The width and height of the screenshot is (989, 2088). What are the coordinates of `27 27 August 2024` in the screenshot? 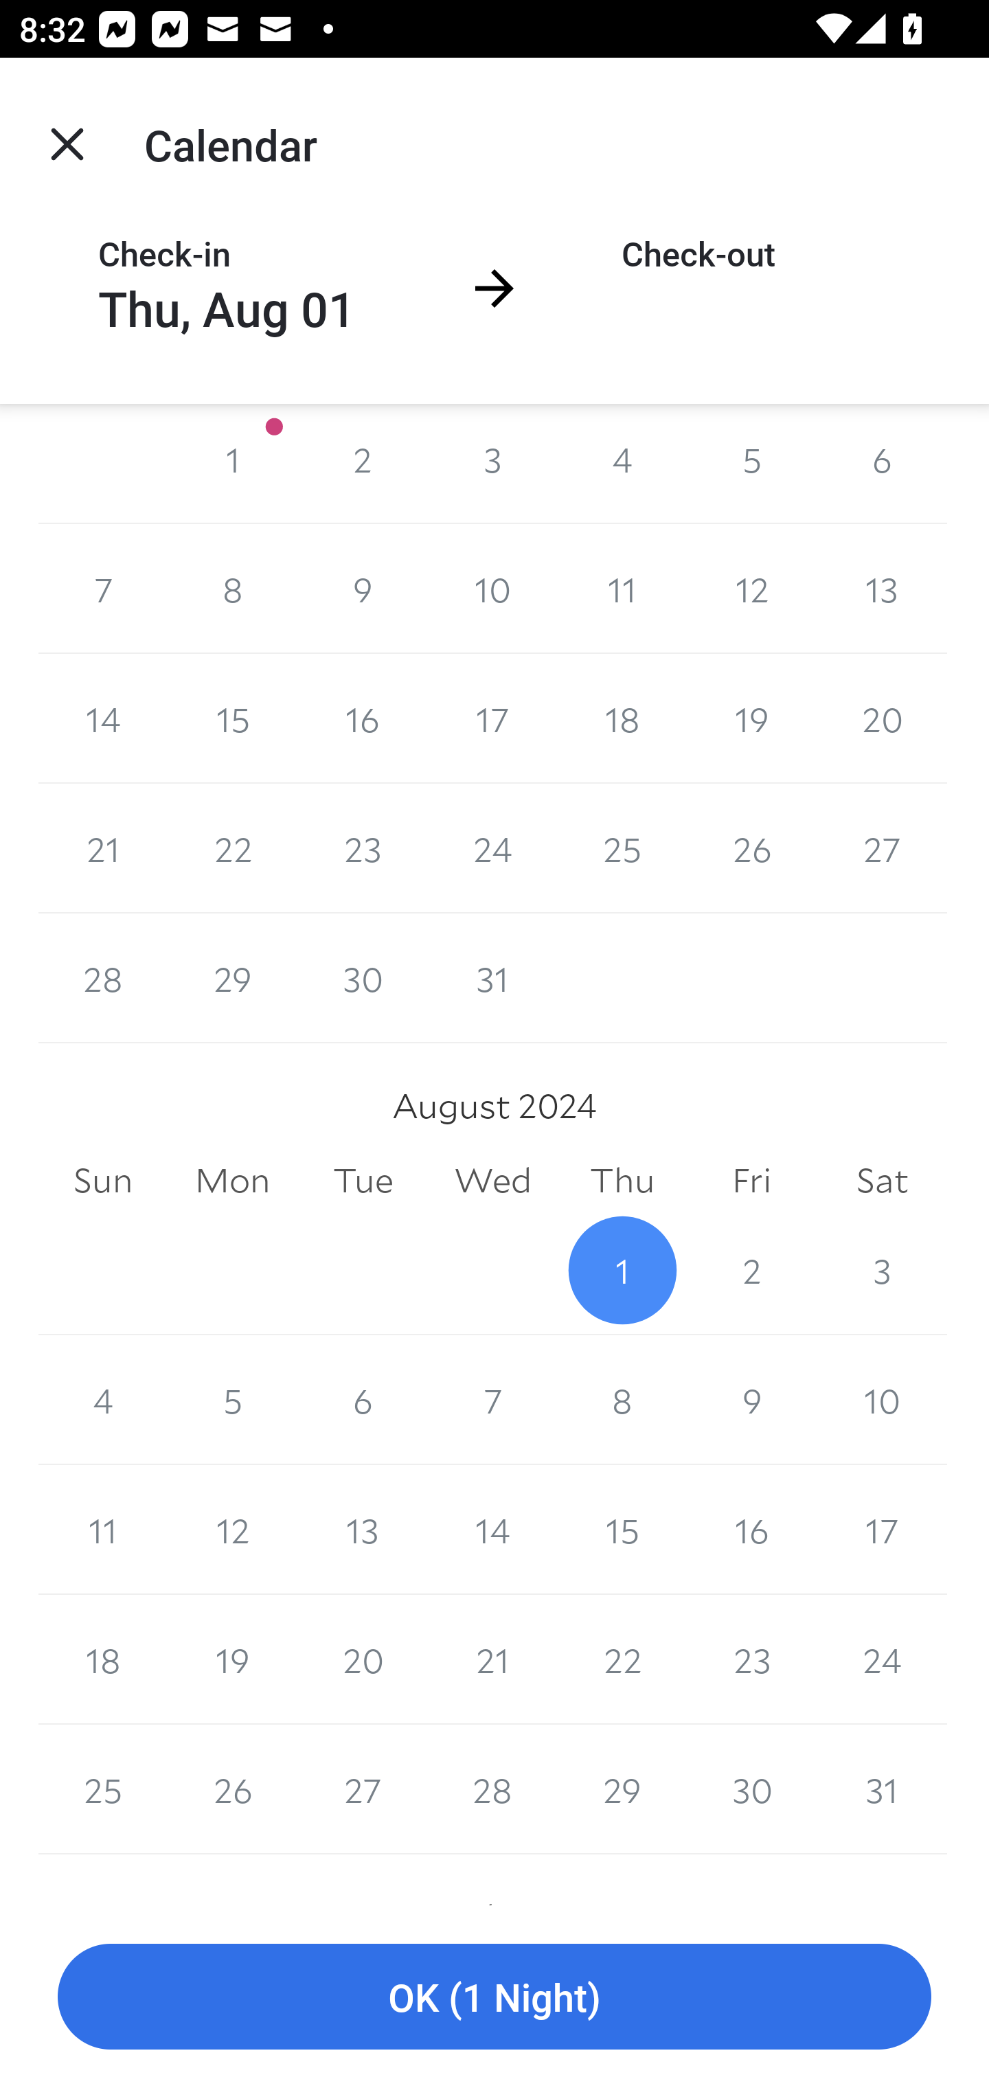 It's located at (363, 1789).